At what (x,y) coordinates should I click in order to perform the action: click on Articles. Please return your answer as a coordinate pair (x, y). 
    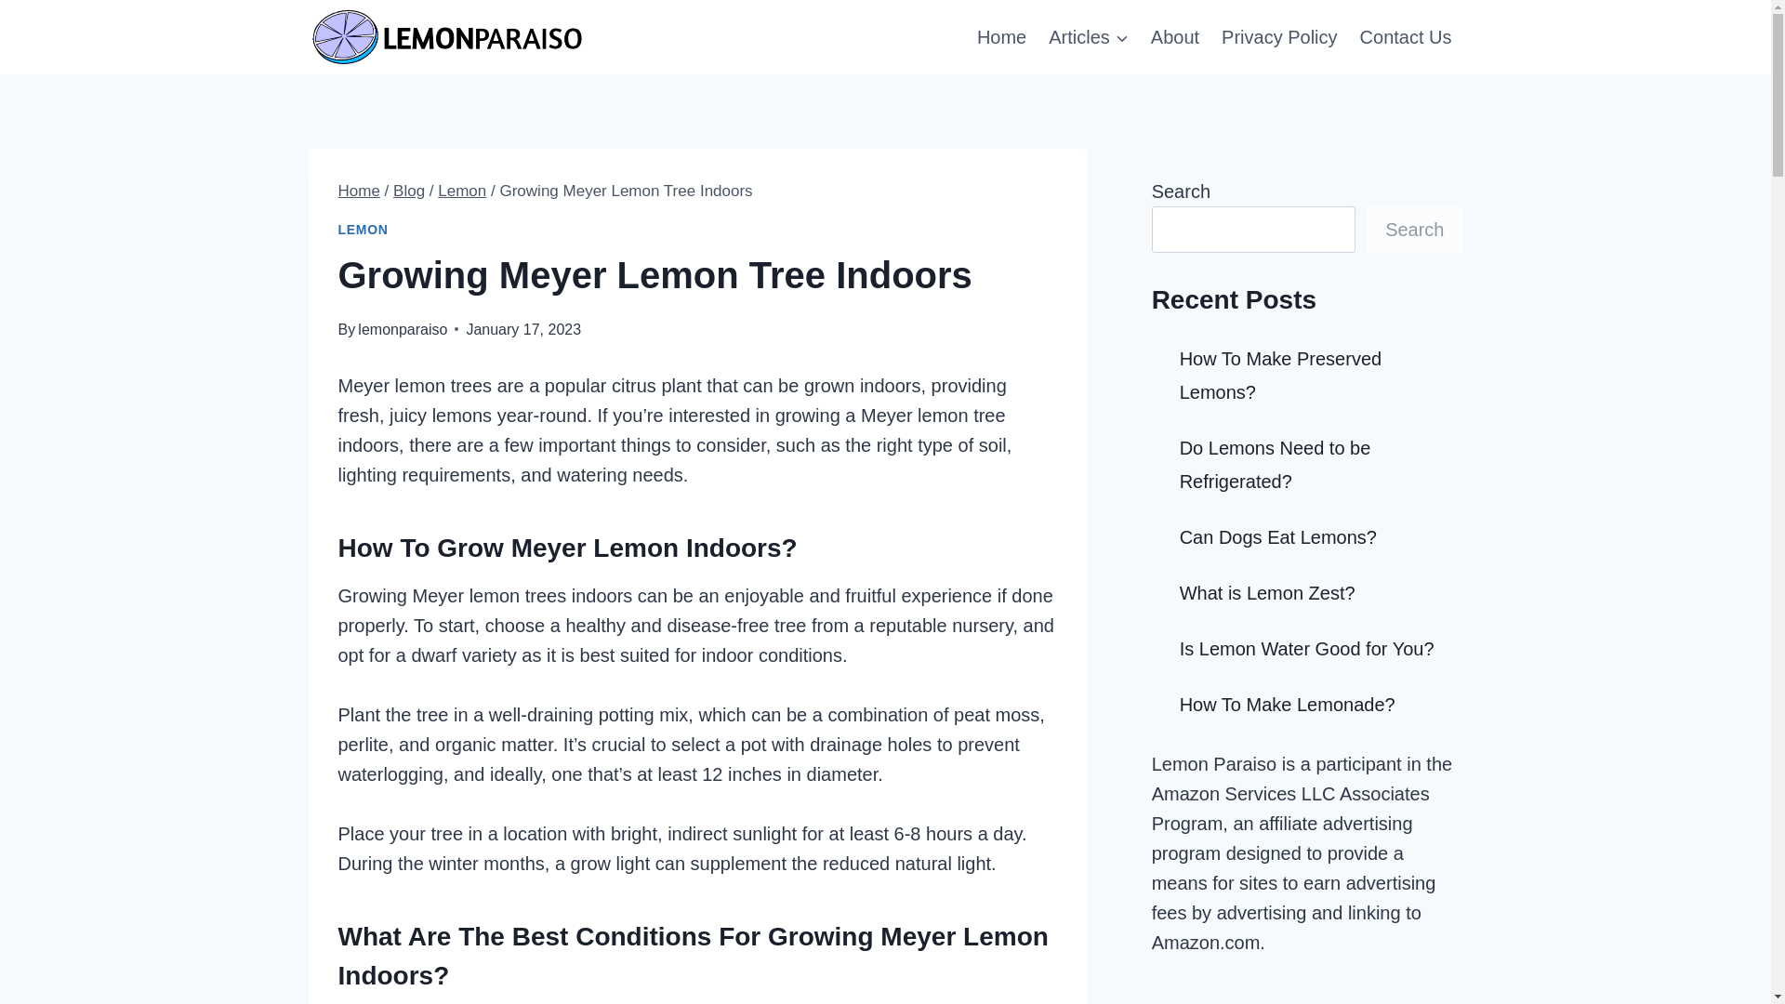
    Looking at the image, I should click on (1088, 37).